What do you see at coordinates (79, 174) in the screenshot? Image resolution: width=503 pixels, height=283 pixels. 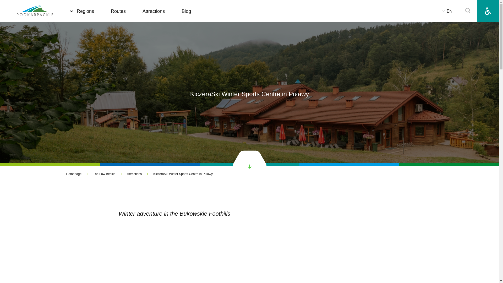 I see `Homepage` at bounding box center [79, 174].